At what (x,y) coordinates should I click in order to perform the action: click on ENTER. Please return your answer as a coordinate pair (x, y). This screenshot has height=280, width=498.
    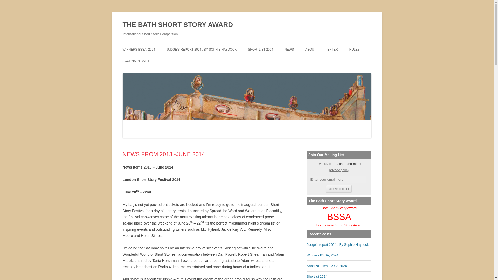
    Looking at the image, I should click on (333, 49).